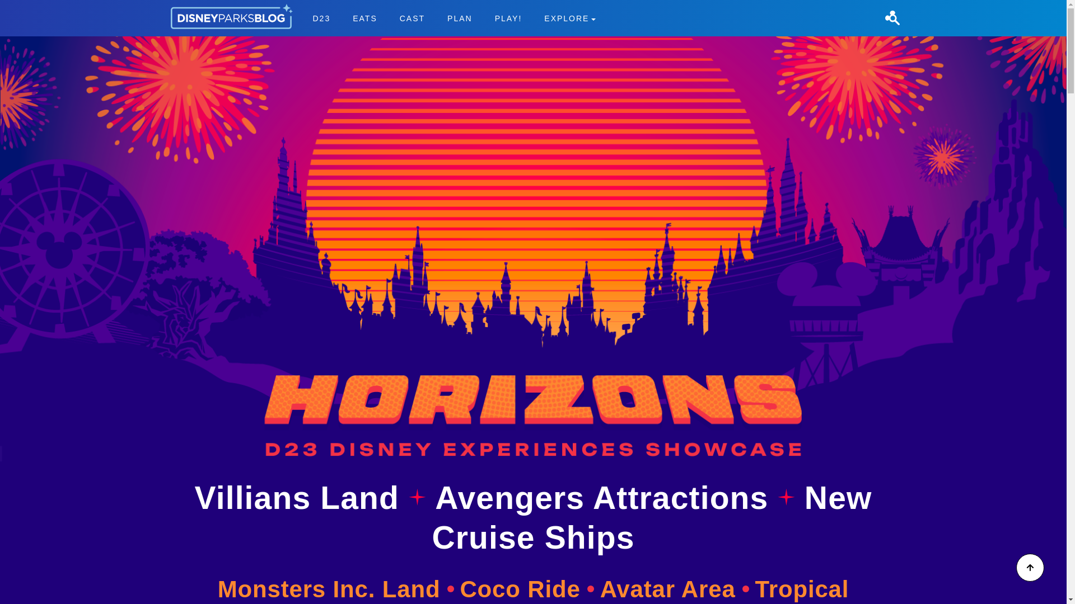 This screenshot has width=1075, height=604. I want to click on New Cruise Ships, so click(301, 498).